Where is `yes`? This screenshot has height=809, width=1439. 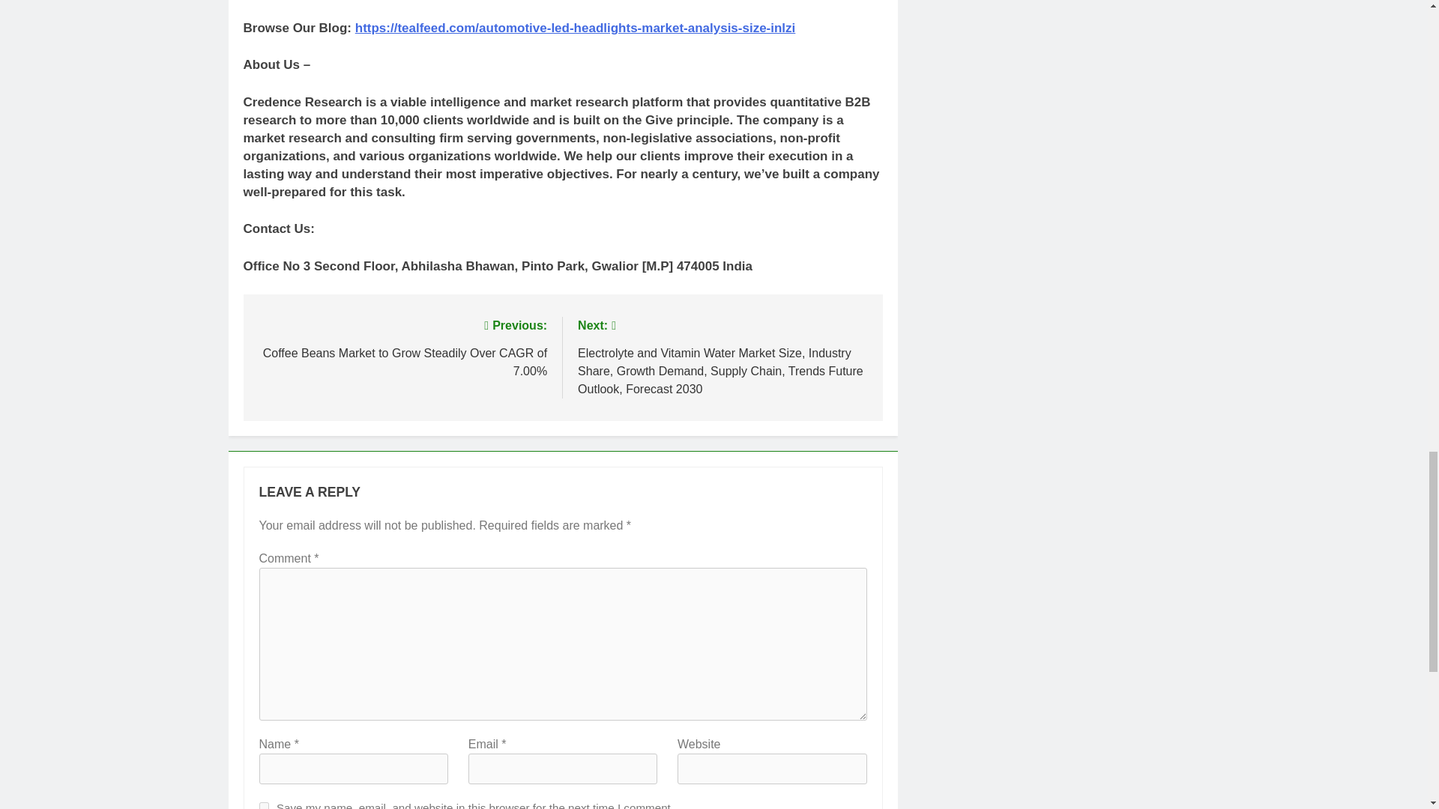
yes is located at coordinates (264, 806).